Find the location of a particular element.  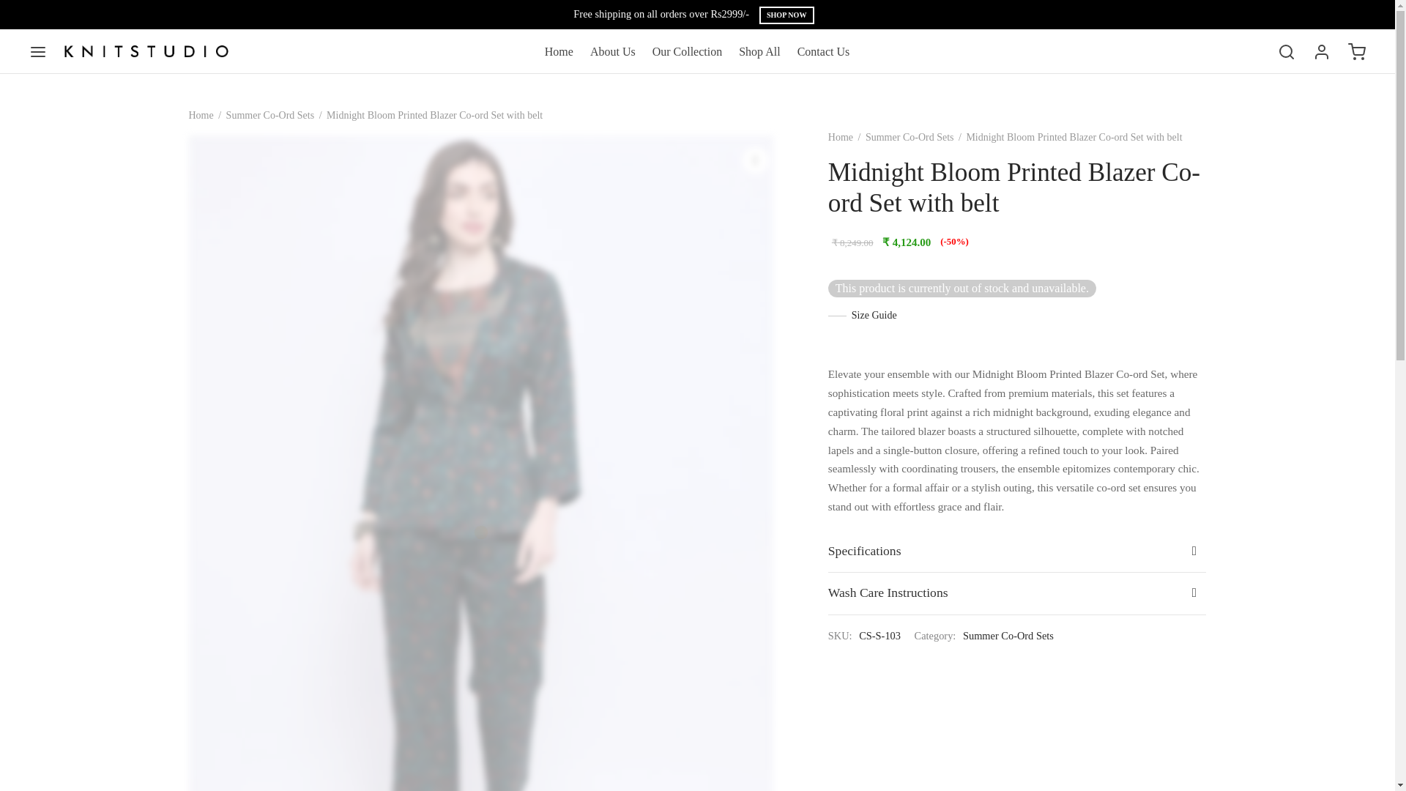

Our Collection is located at coordinates (687, 51).